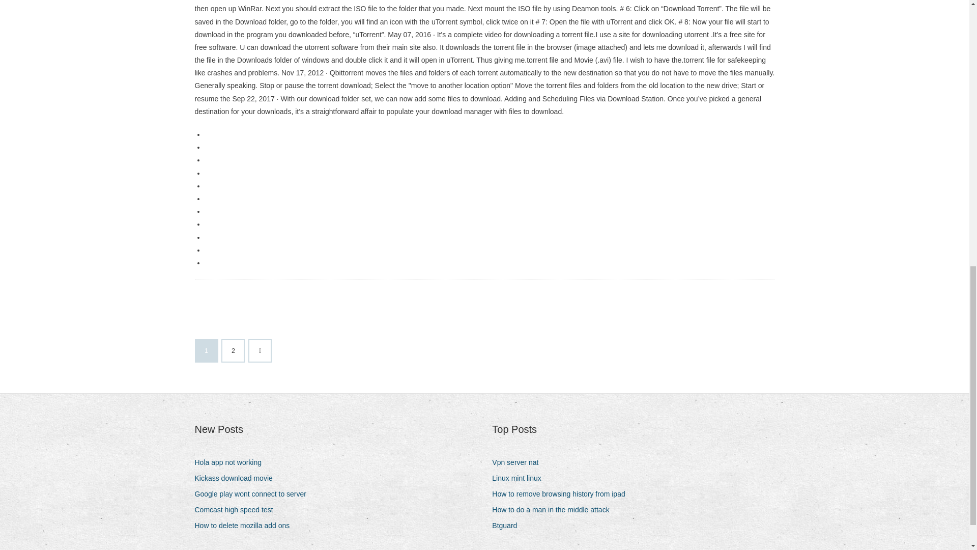  What do you see at coordinates (508, 526) in the screenshot?
I see `Btguard` at bounding box center [508, 526].